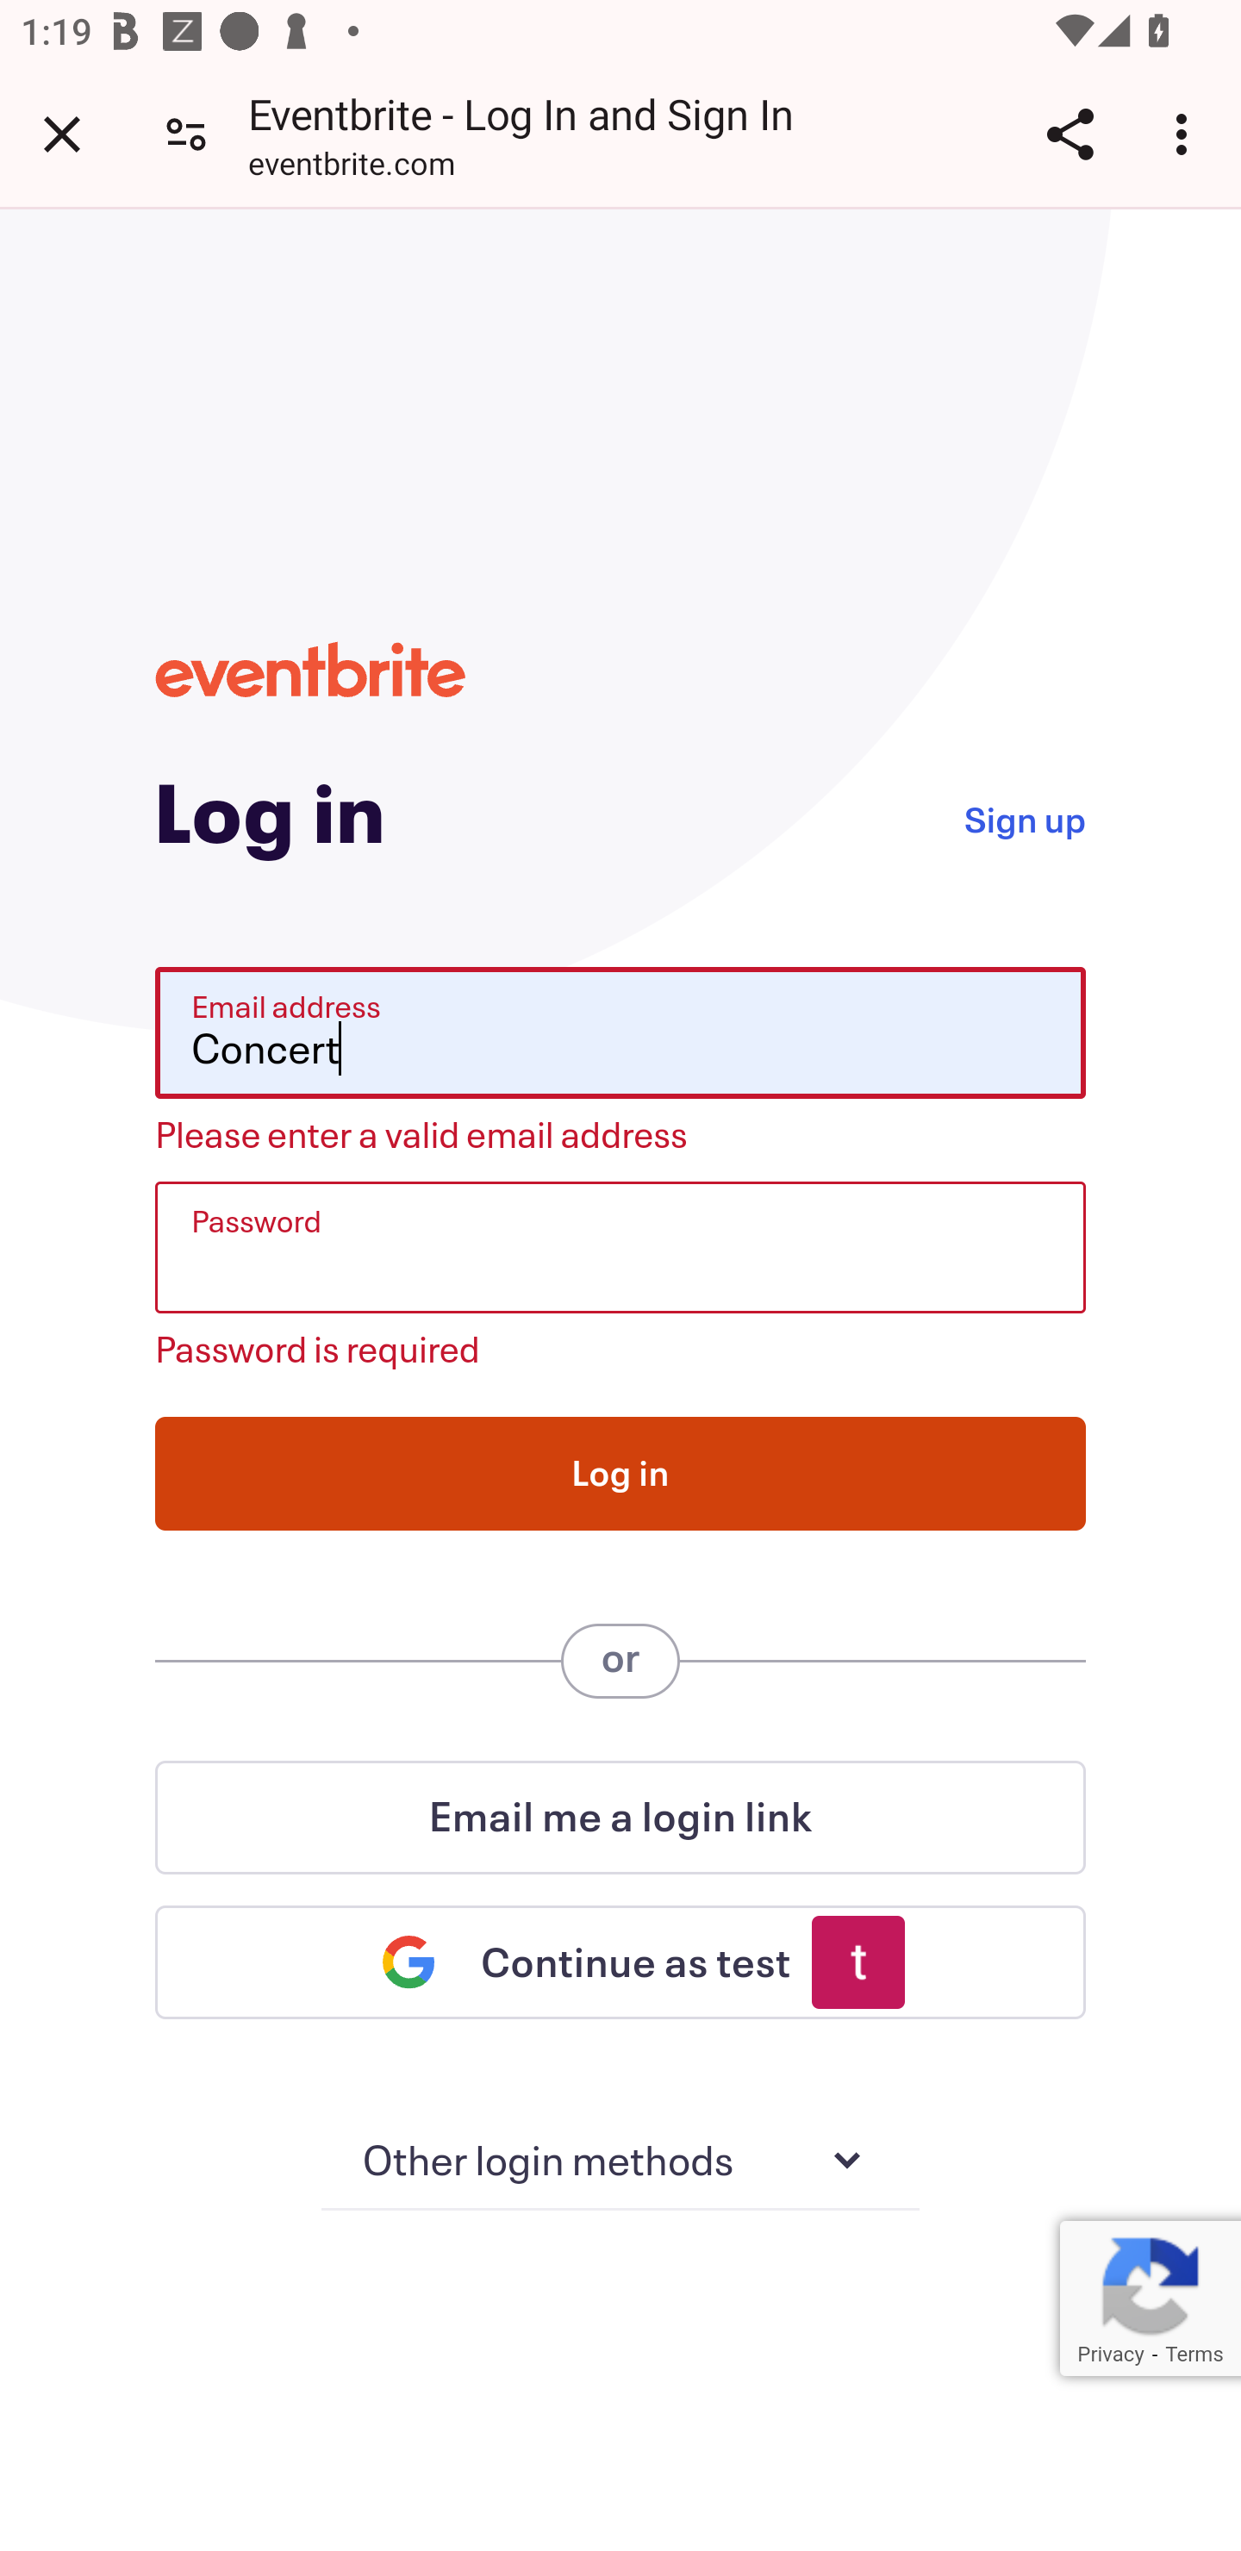 Image resolution: width=1241 pixels, height=2551 pixels. I want to click on www.eventbrite, so click(310, 669).